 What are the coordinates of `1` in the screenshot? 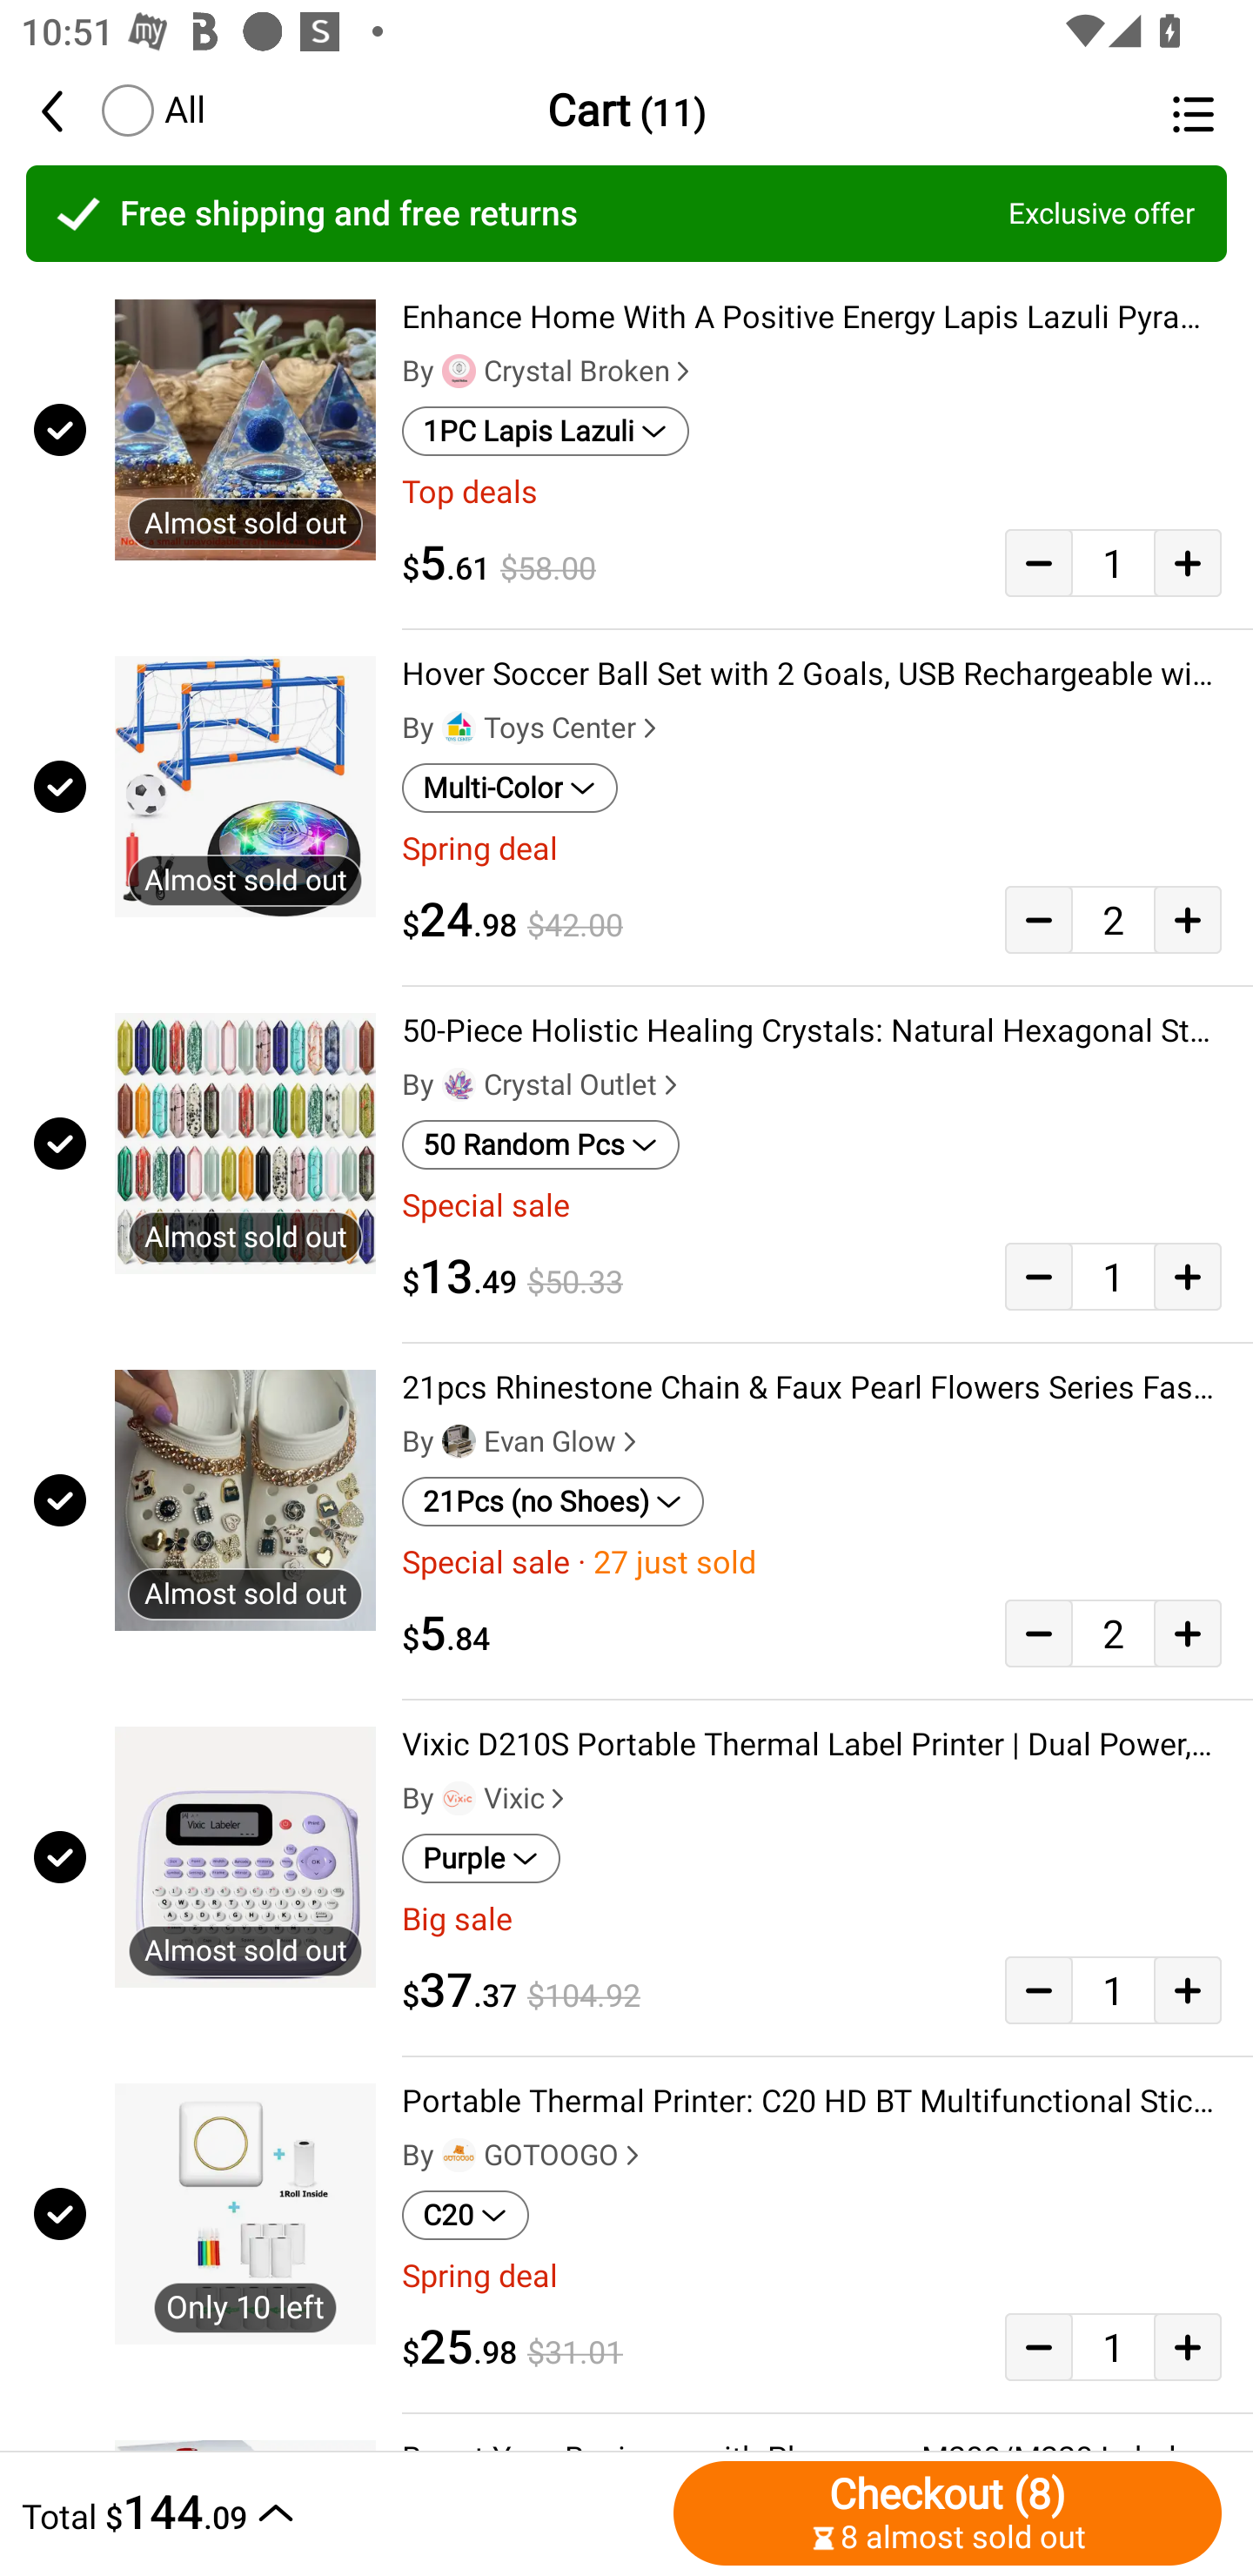 It's located at (1113, 1276).